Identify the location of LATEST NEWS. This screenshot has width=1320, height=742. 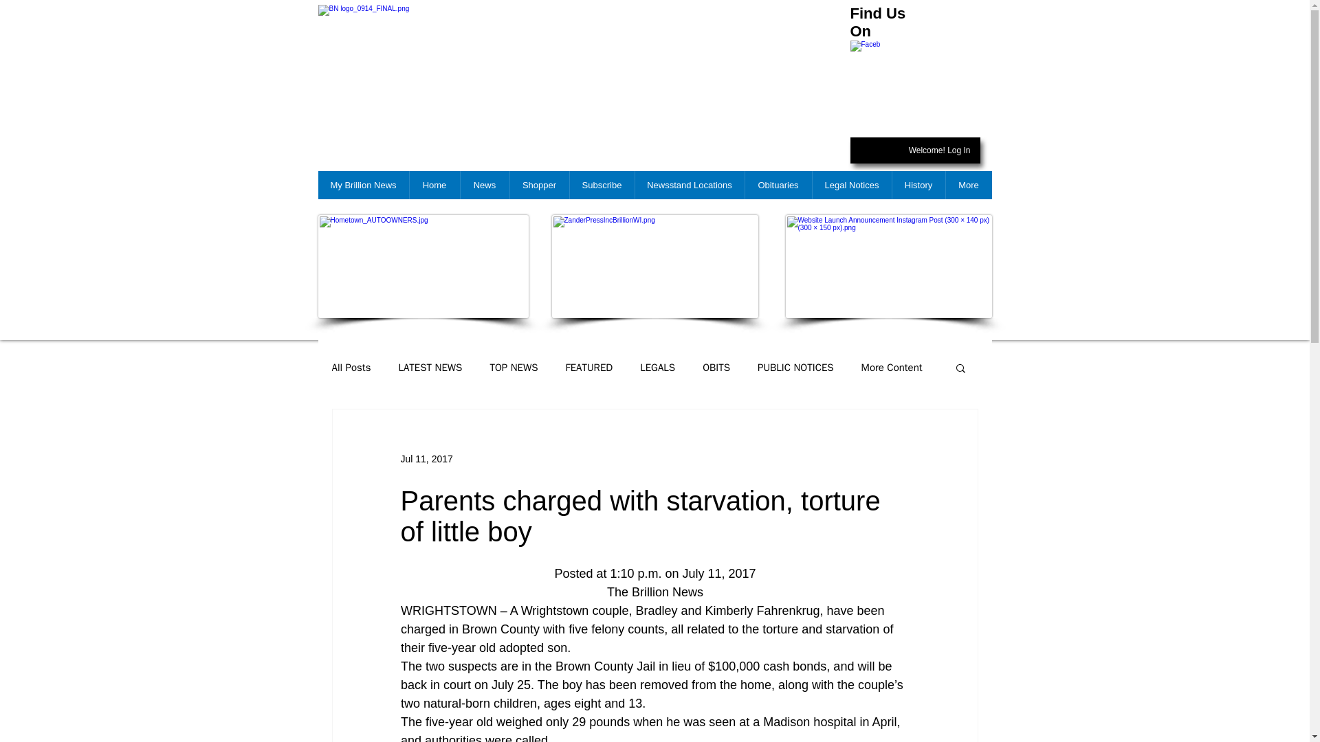
(430, 368).